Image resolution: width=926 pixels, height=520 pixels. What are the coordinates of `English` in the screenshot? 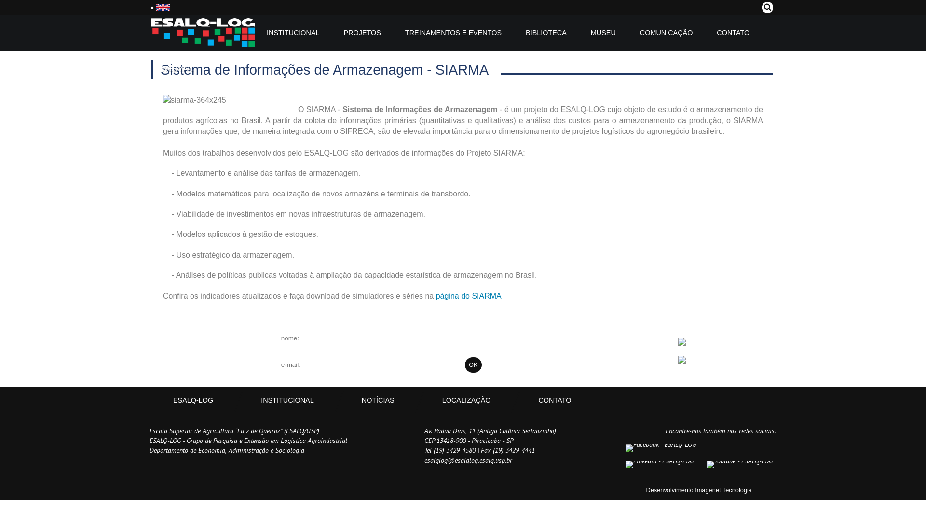 It's located at (163, 7).